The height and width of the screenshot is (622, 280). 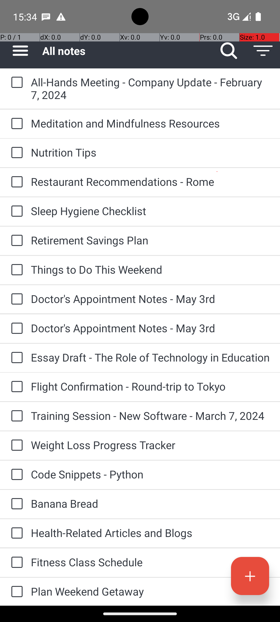 I want to click on to-do: Essay Draft - The Role of Technology in Education, so click(x=16, y=358).